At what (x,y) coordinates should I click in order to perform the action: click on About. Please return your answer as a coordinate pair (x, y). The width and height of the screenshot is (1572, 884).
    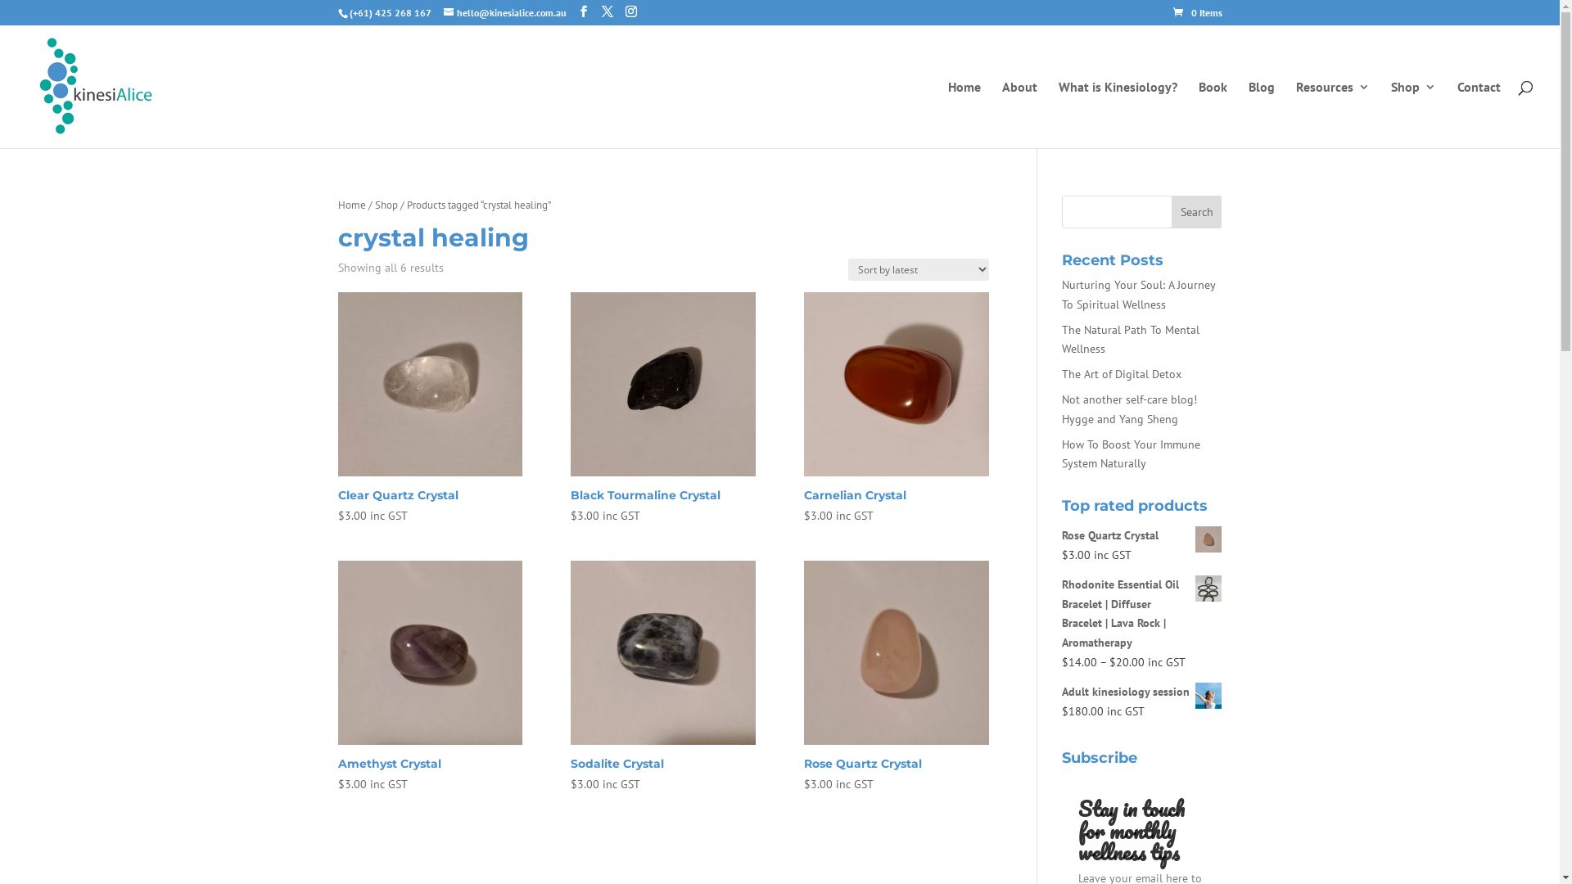
    Looking at the image, I should click on (1020, 115).